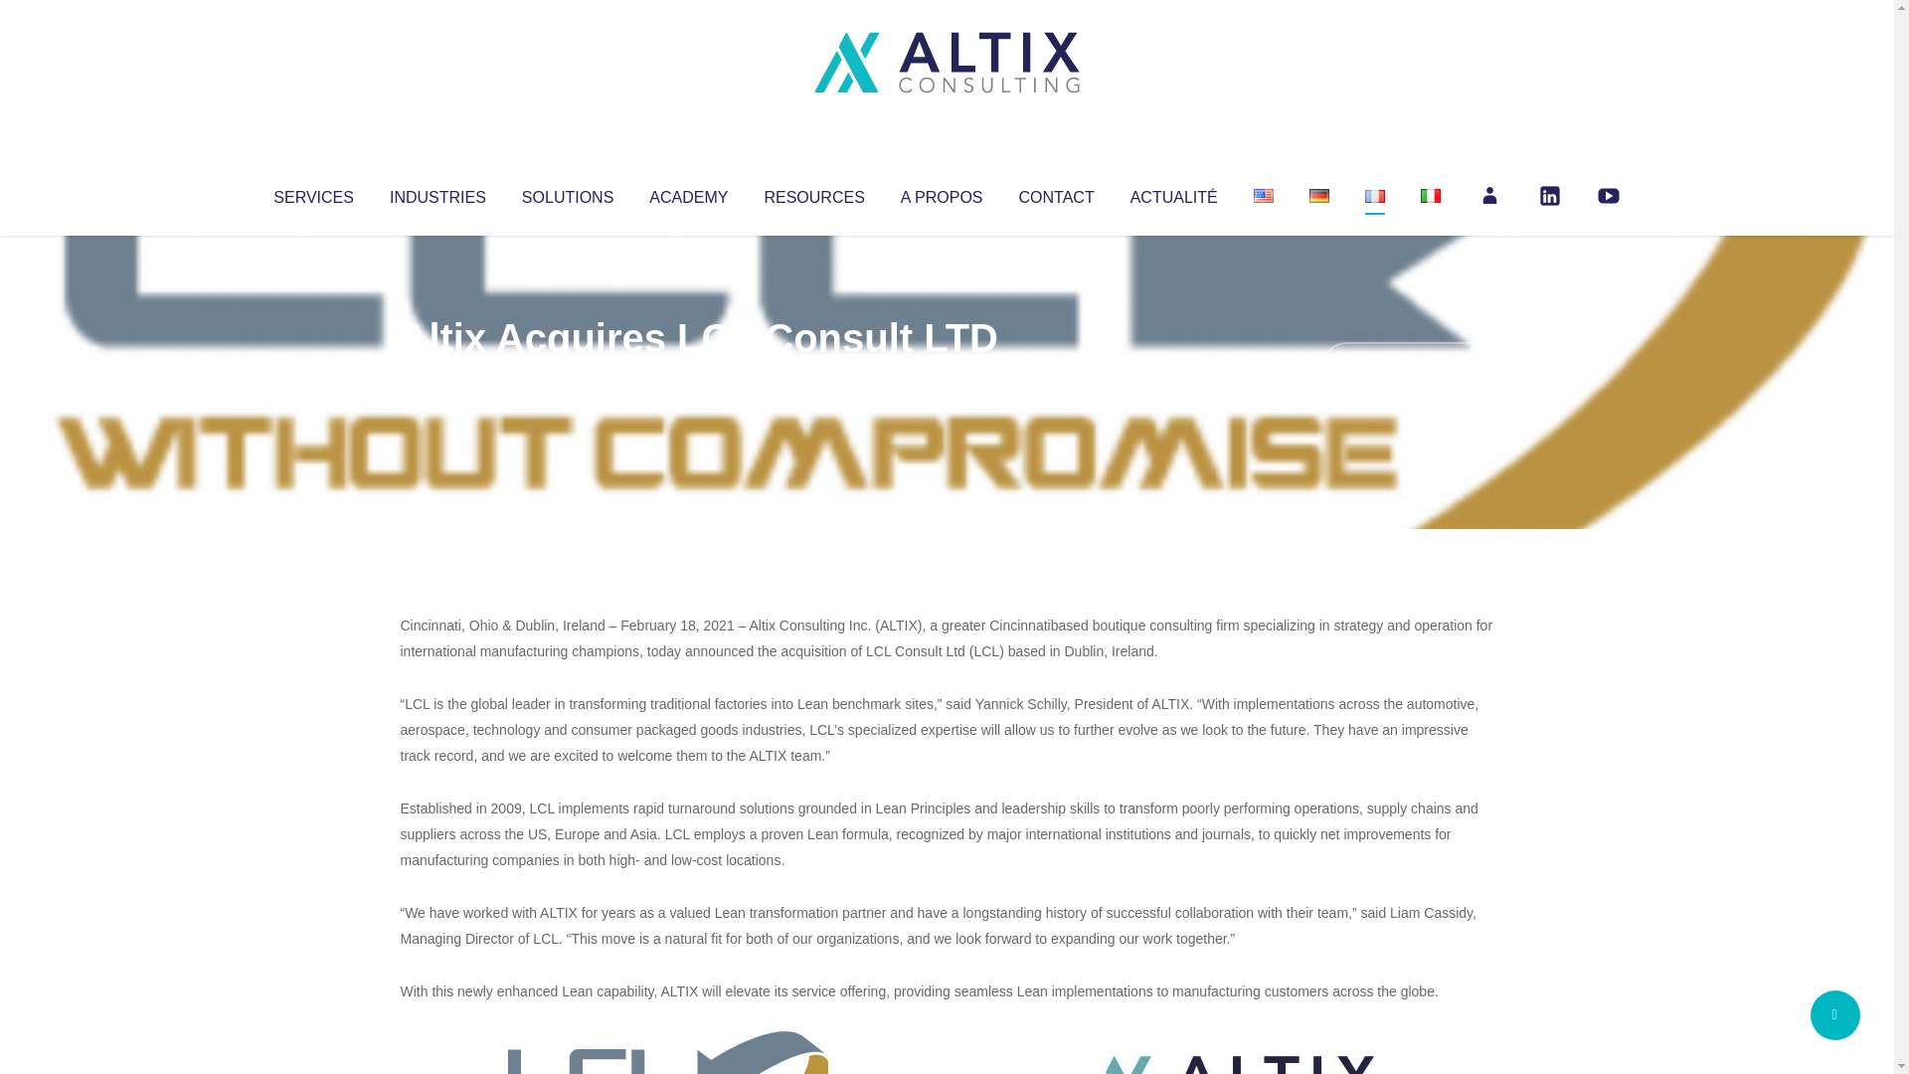  I want to click on RESOURCES, so click(813, 193).